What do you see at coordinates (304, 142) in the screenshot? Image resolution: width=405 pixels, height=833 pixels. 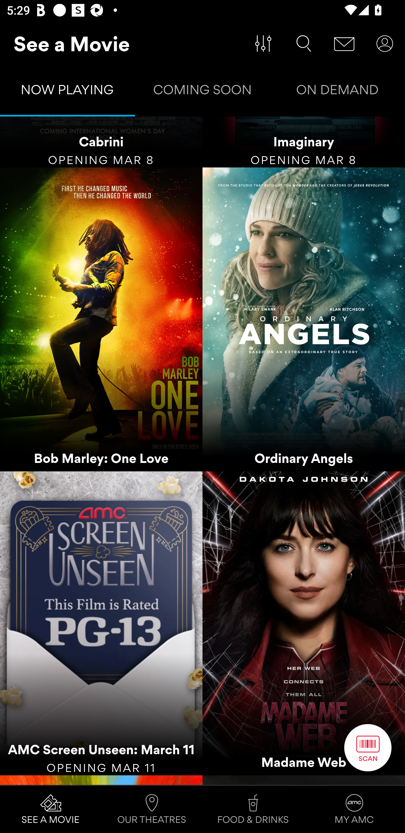 I see `Imaginary
OPENING MAR 8` at bounding box center [304, 142].